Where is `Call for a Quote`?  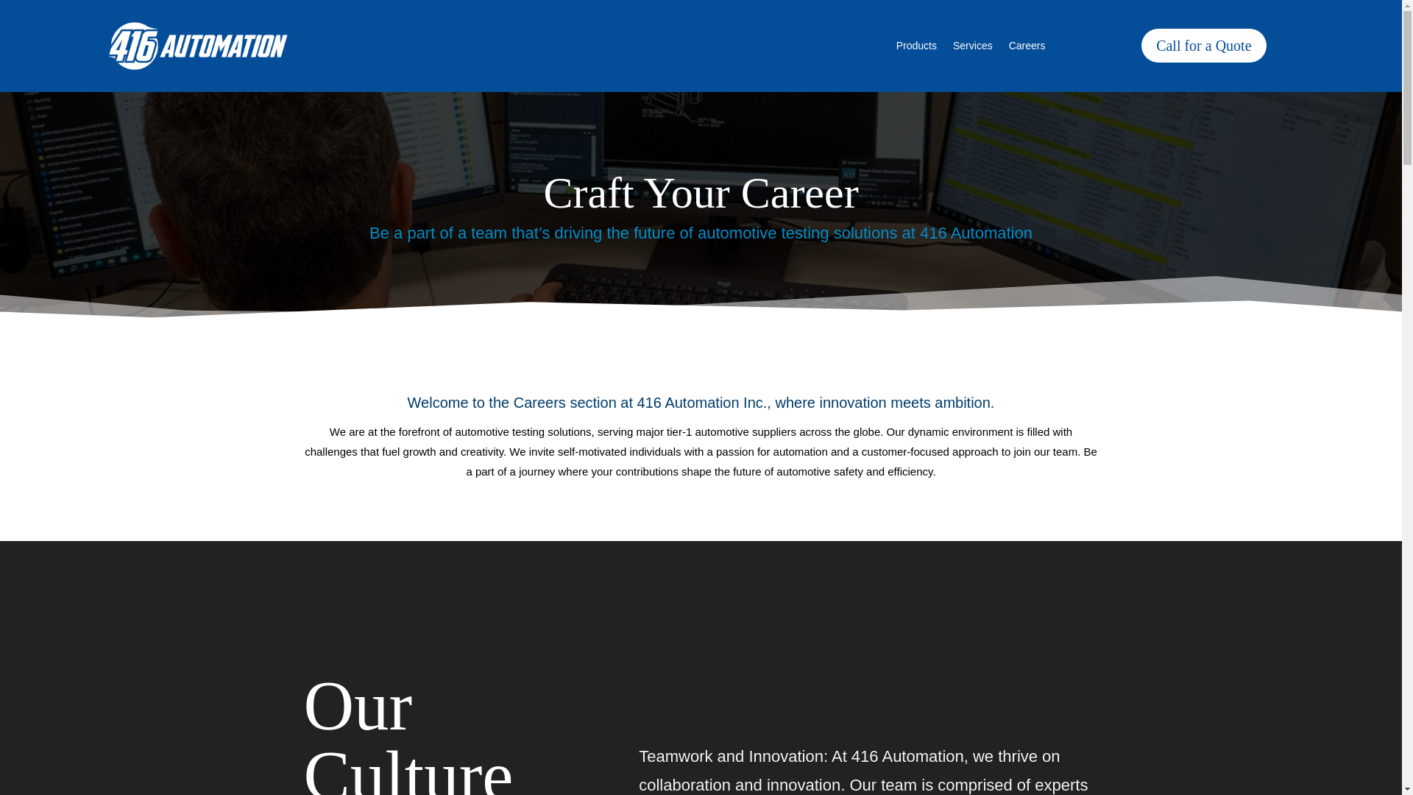
Call for a Quote is located at coordinates (1204, 46).